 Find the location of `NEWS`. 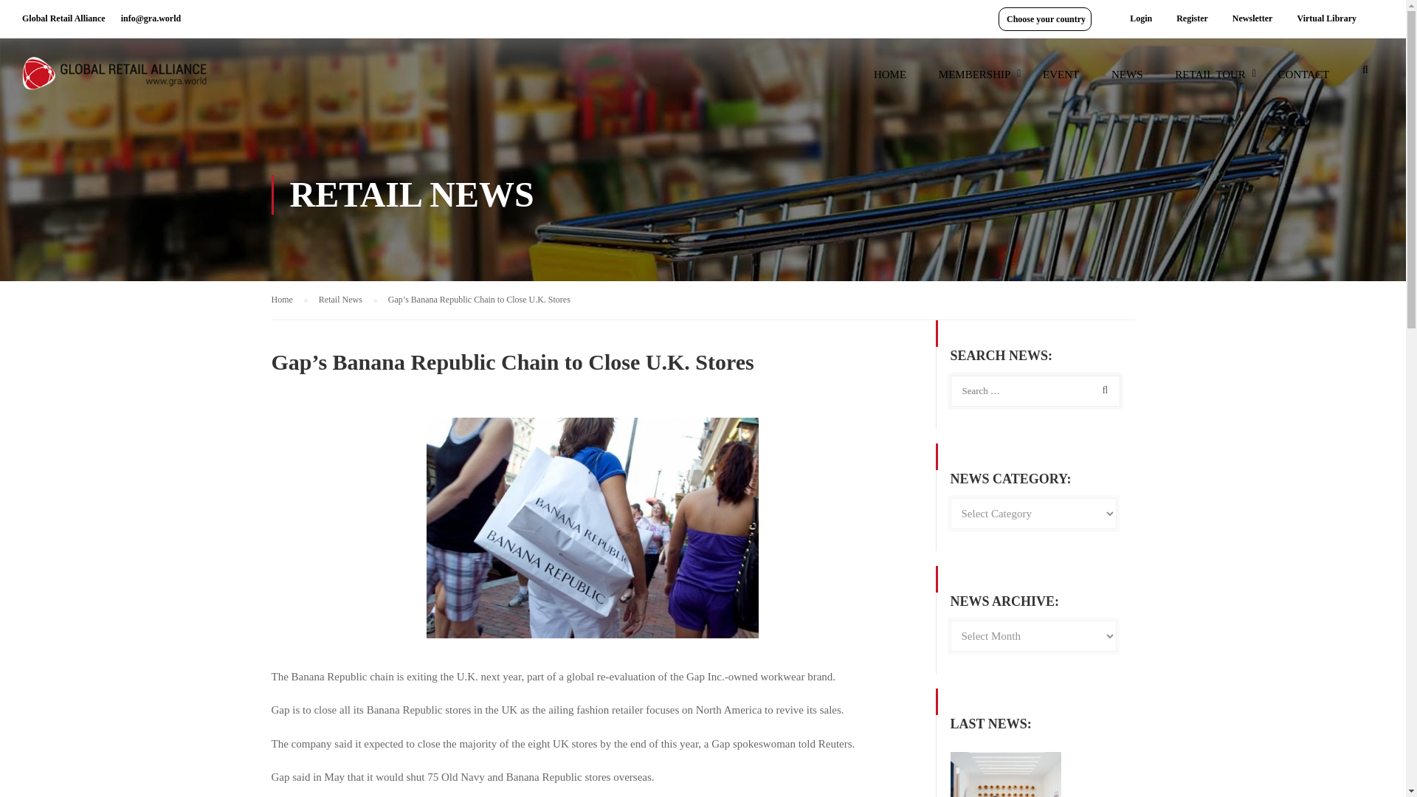

NEWS is located at coordinates (1127, 81).